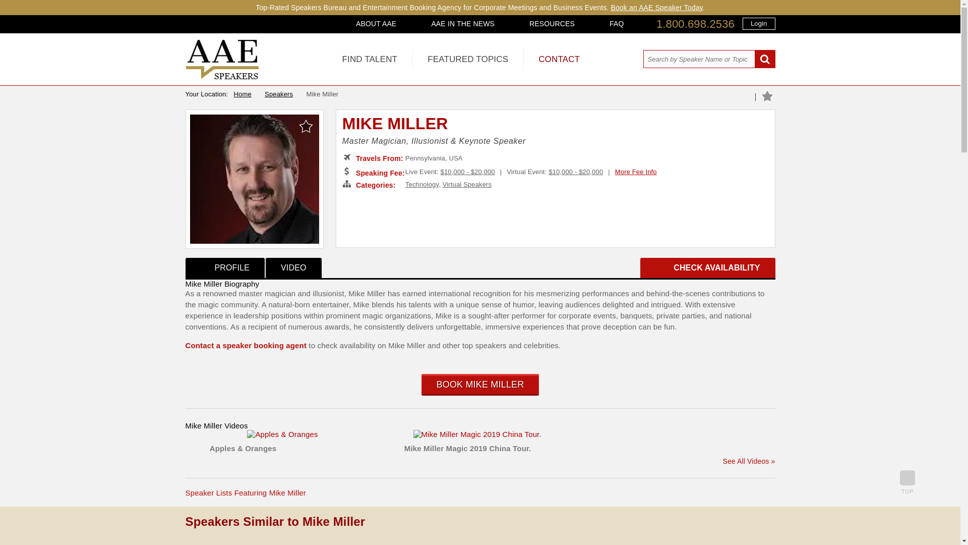 This screenshot has width=968, height=545. Describe the element at coordinates (222, 77) in the screenshot. I see `All American Speakers Bureau and Celebrity Booking Agency` at that location.